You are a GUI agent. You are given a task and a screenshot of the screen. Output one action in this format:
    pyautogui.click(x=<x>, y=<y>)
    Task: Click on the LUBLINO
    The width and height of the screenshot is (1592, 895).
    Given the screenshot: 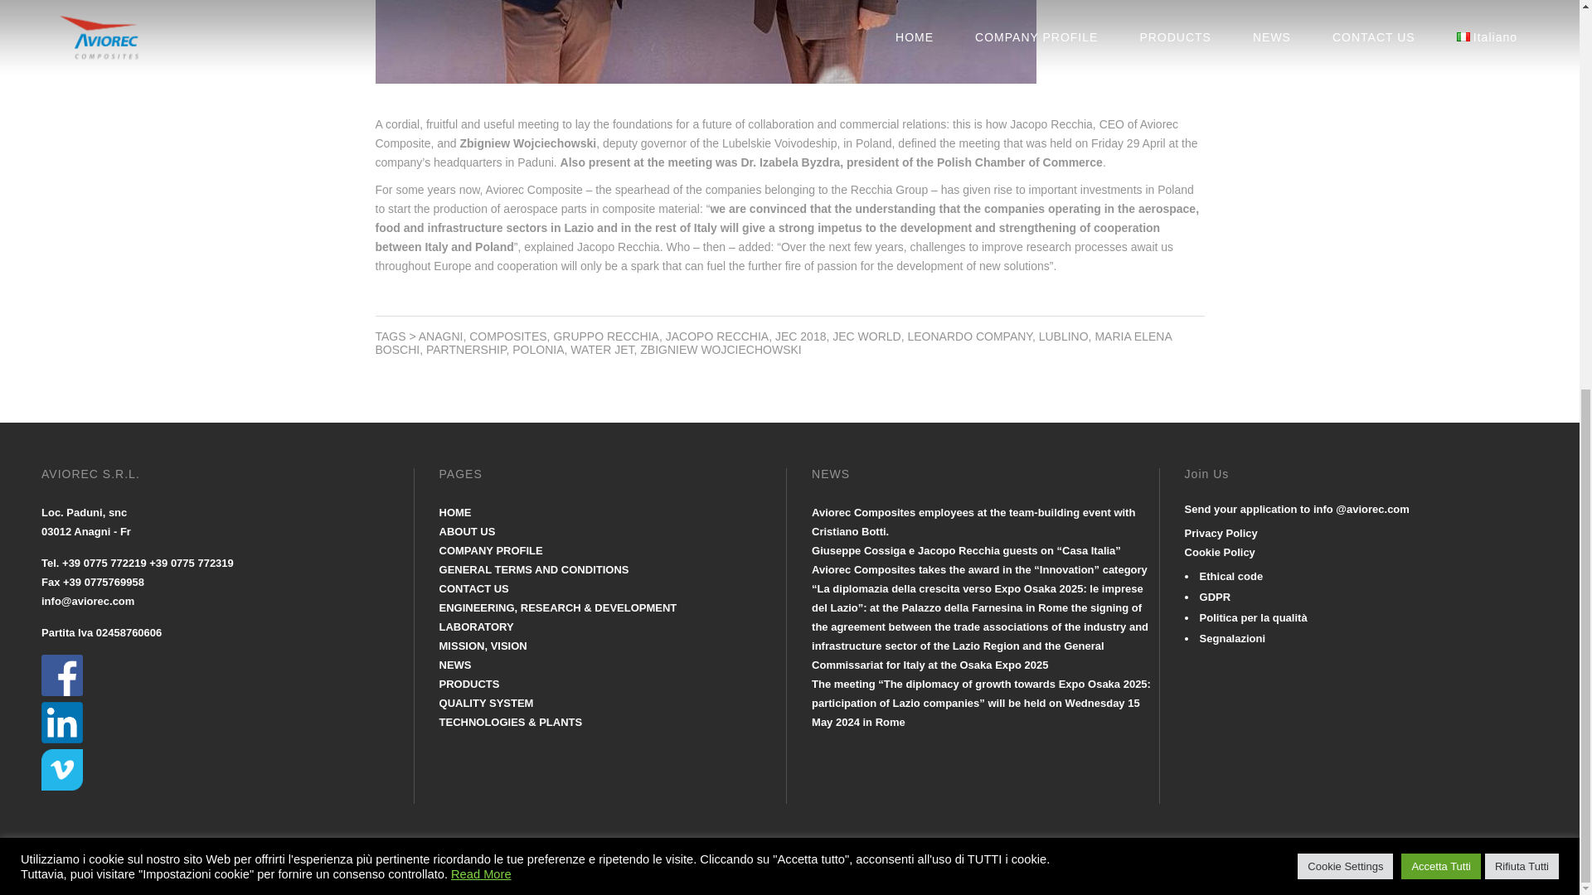 What is the action you would take?
    pyautogui.click(x=1064, y=336)
    